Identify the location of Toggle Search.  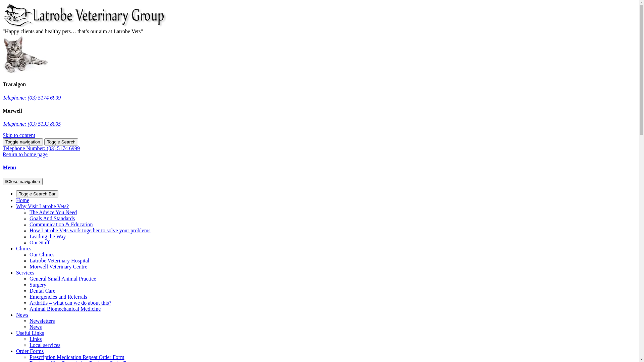
(61, 142).